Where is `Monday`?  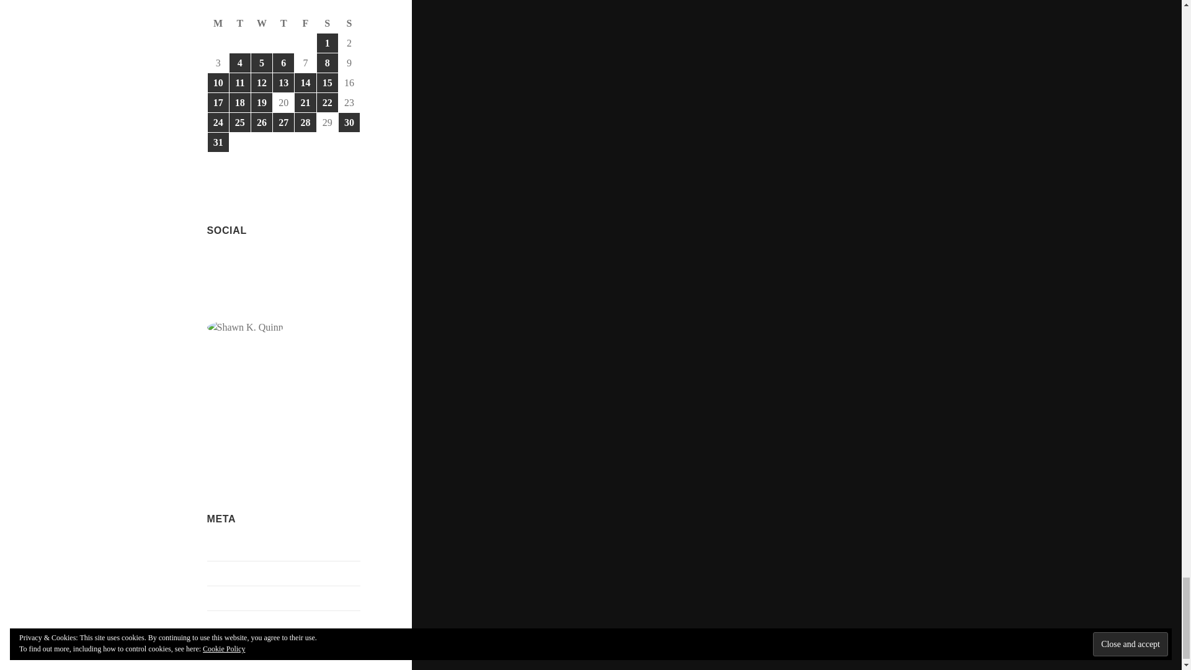 Monday is located at coordinates (218, 24).